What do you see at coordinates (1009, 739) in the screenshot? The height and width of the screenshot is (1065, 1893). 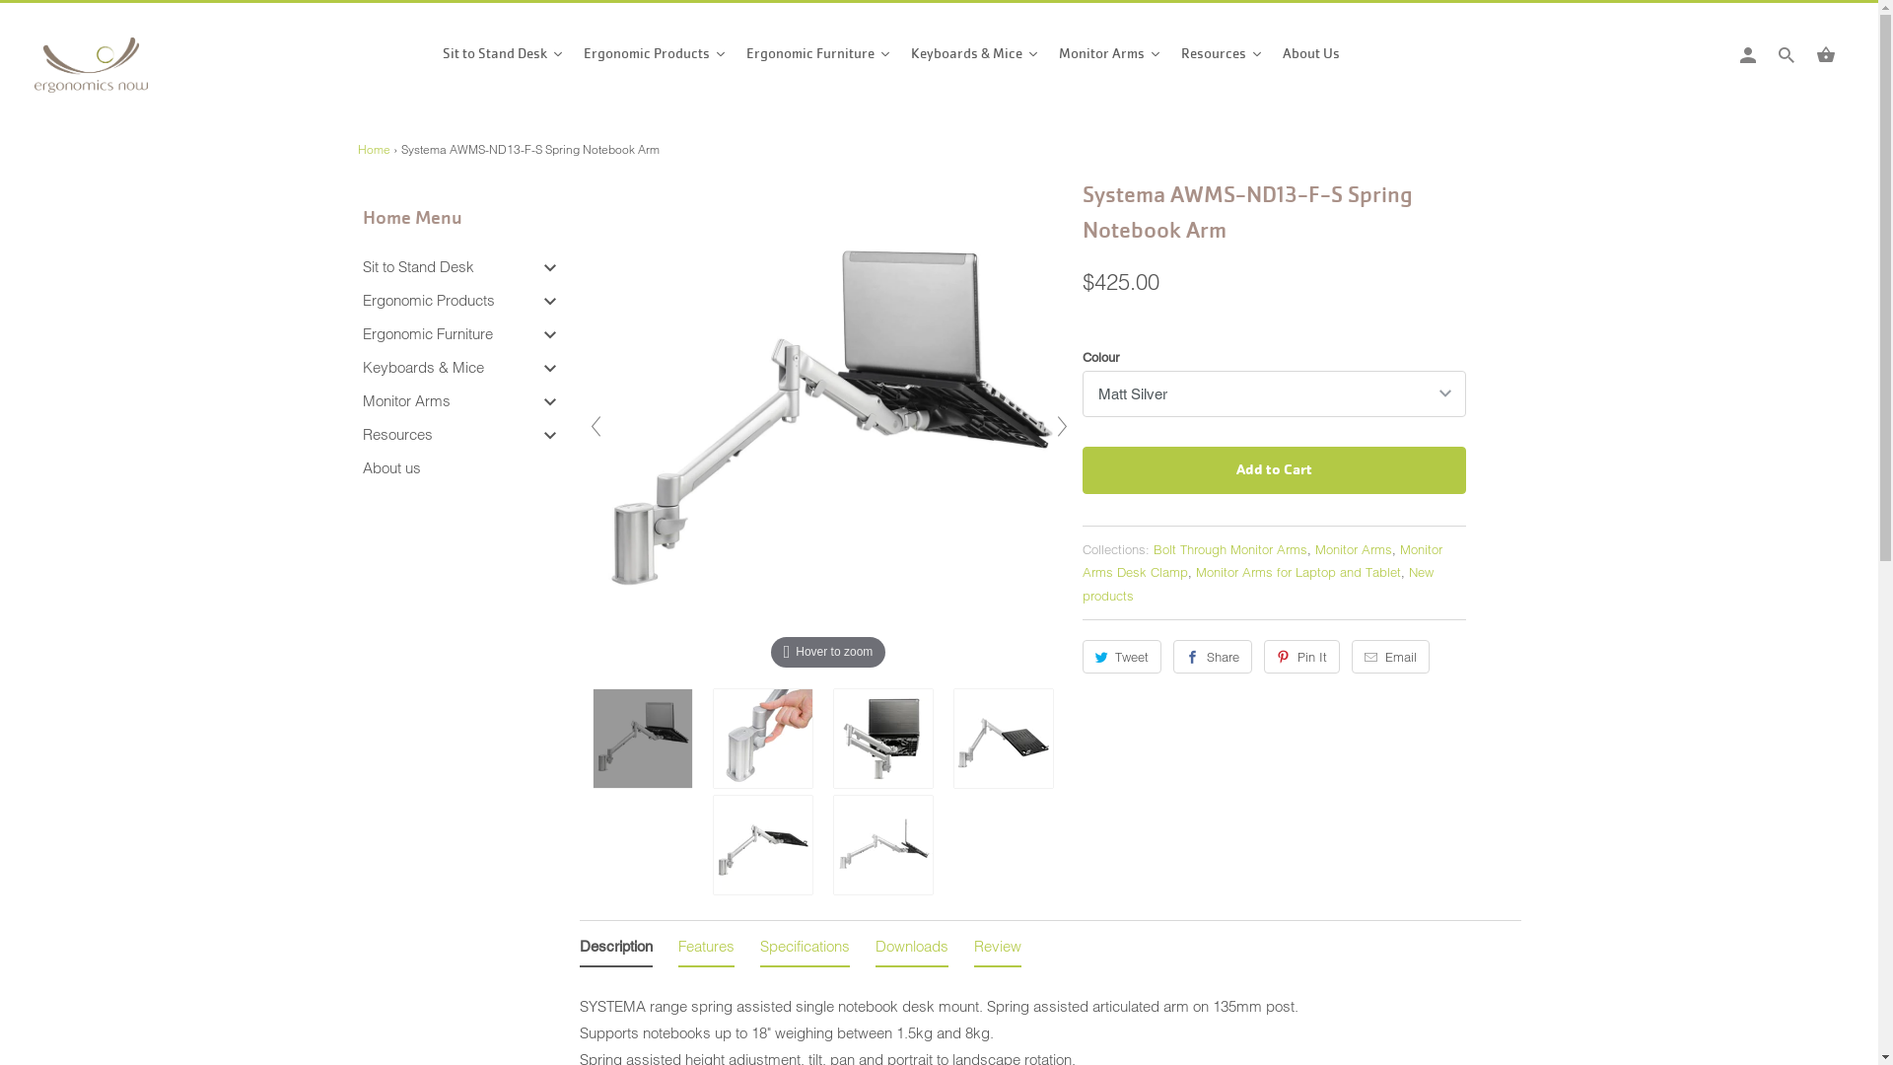 I see `Systema AWMS-ND13-F-S Spring Notebook Arm` at bounding box center [1009, 739].